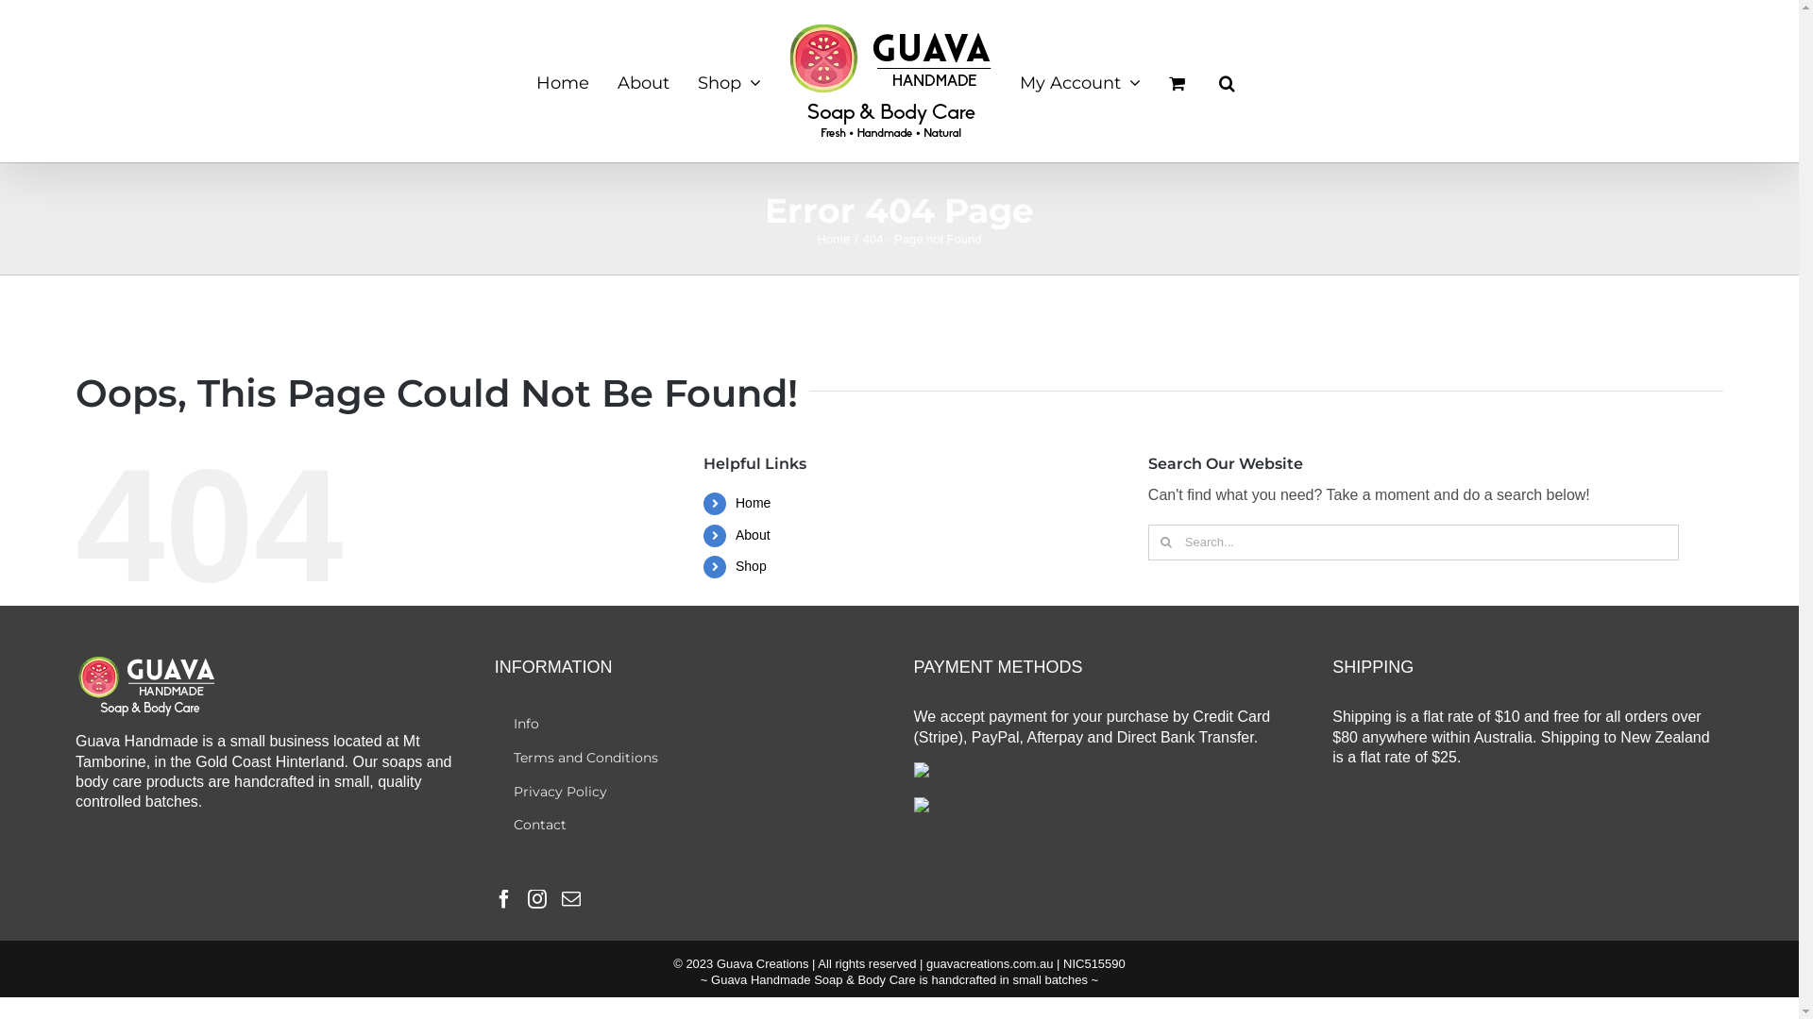  I want to click on My Account, so click(1080, 81).